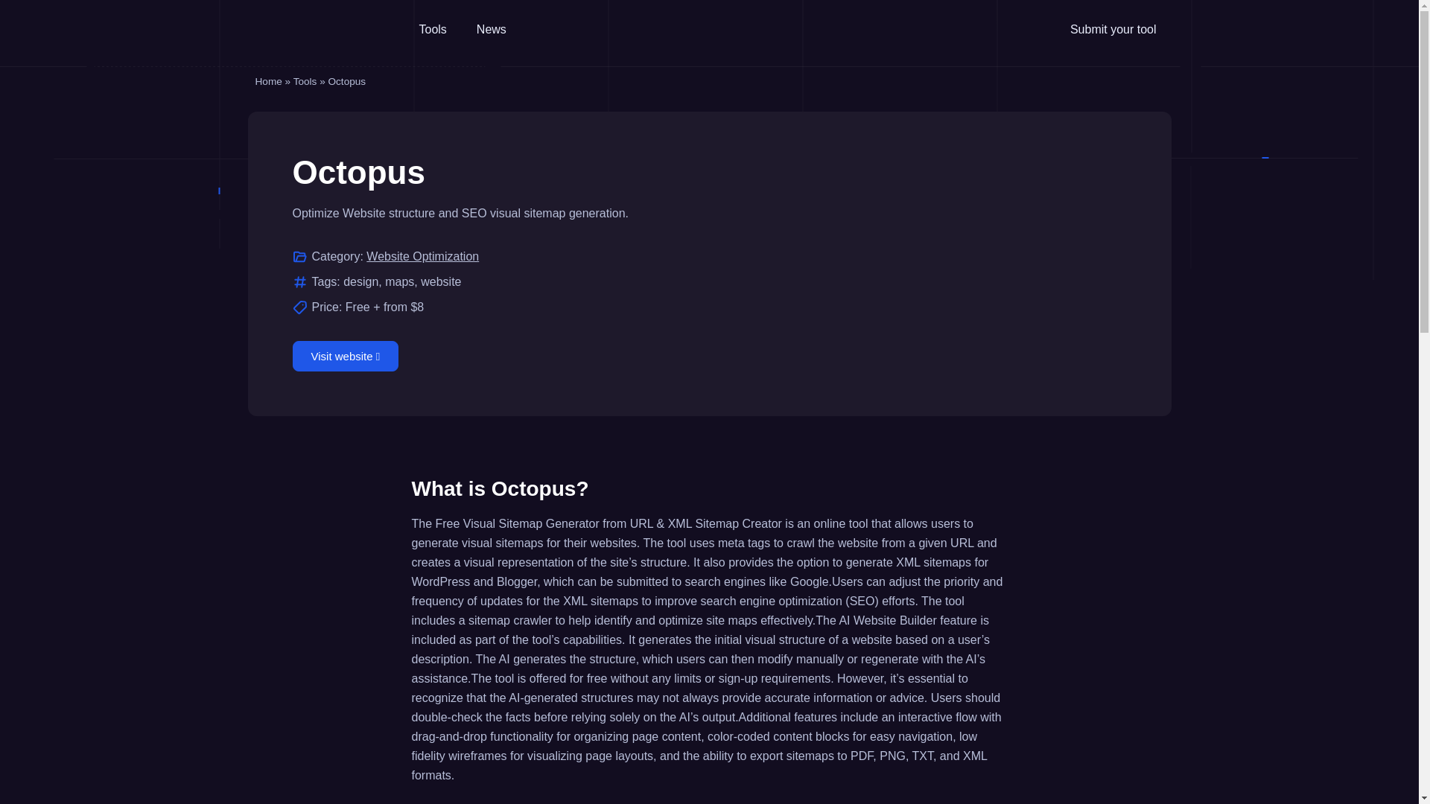 The height and width of the screenshot is (804, 1430). What do you see at coordinates (268, 80) in the screenshot?
I see `Home` at bounding box center [268, 80].